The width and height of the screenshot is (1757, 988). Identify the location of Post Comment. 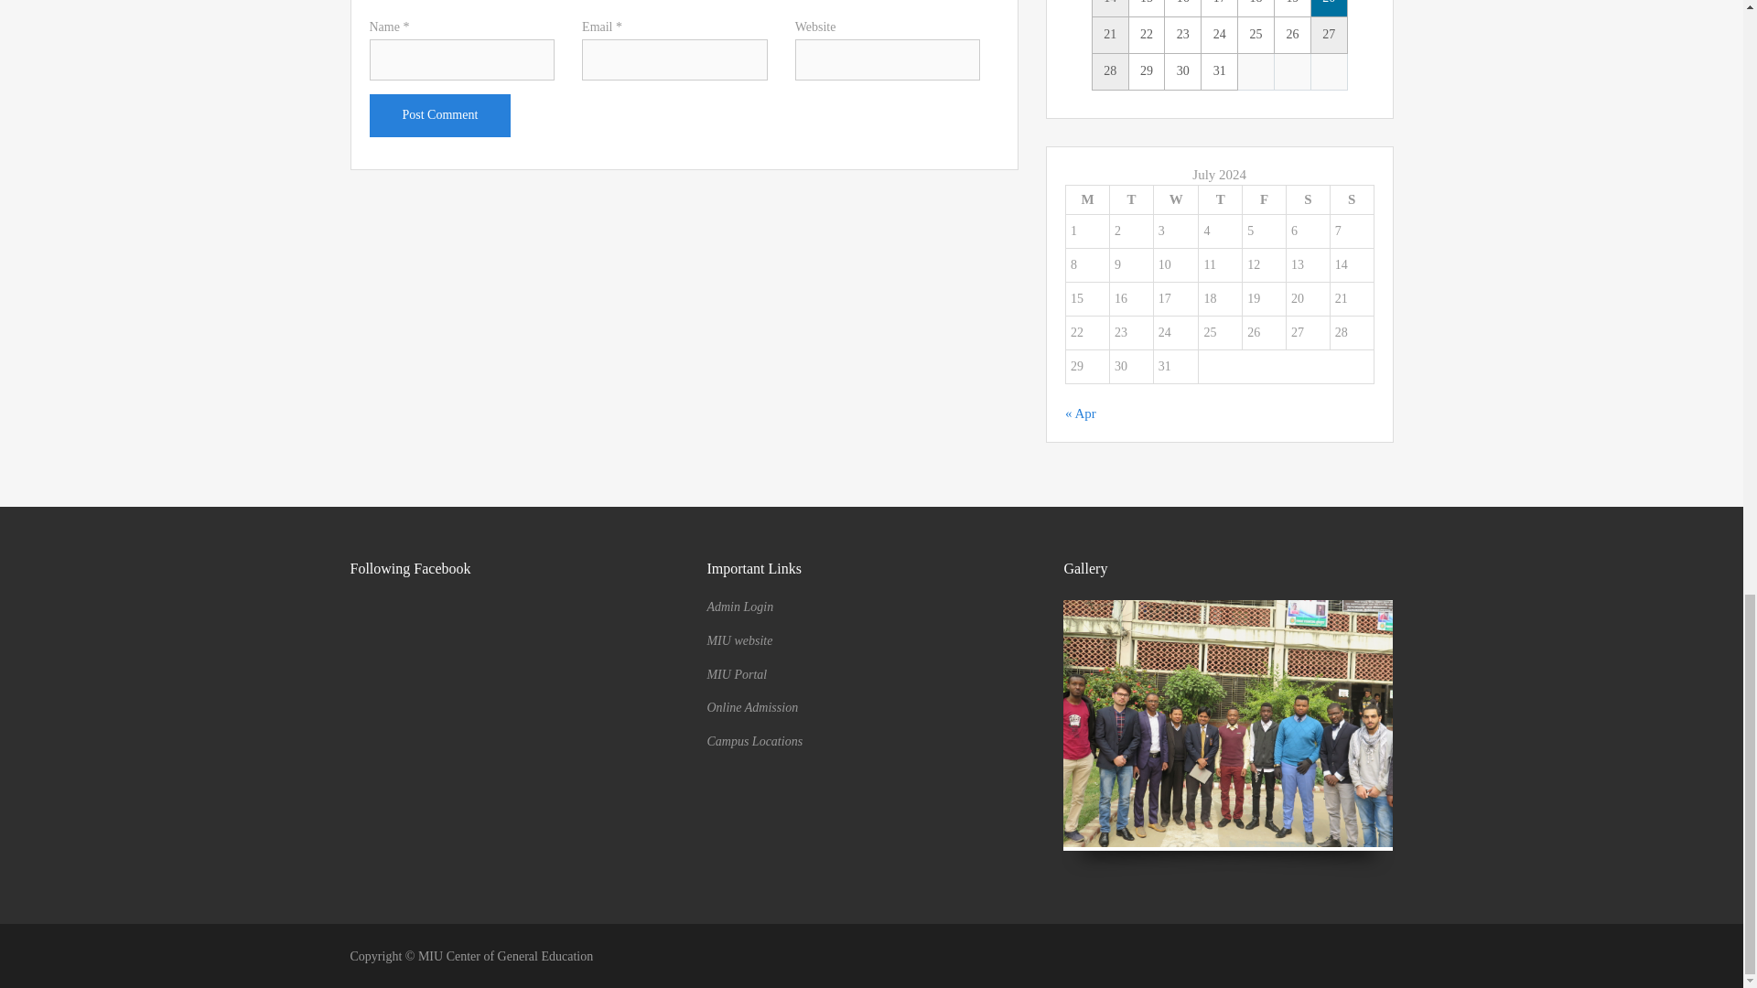
(439, 115).